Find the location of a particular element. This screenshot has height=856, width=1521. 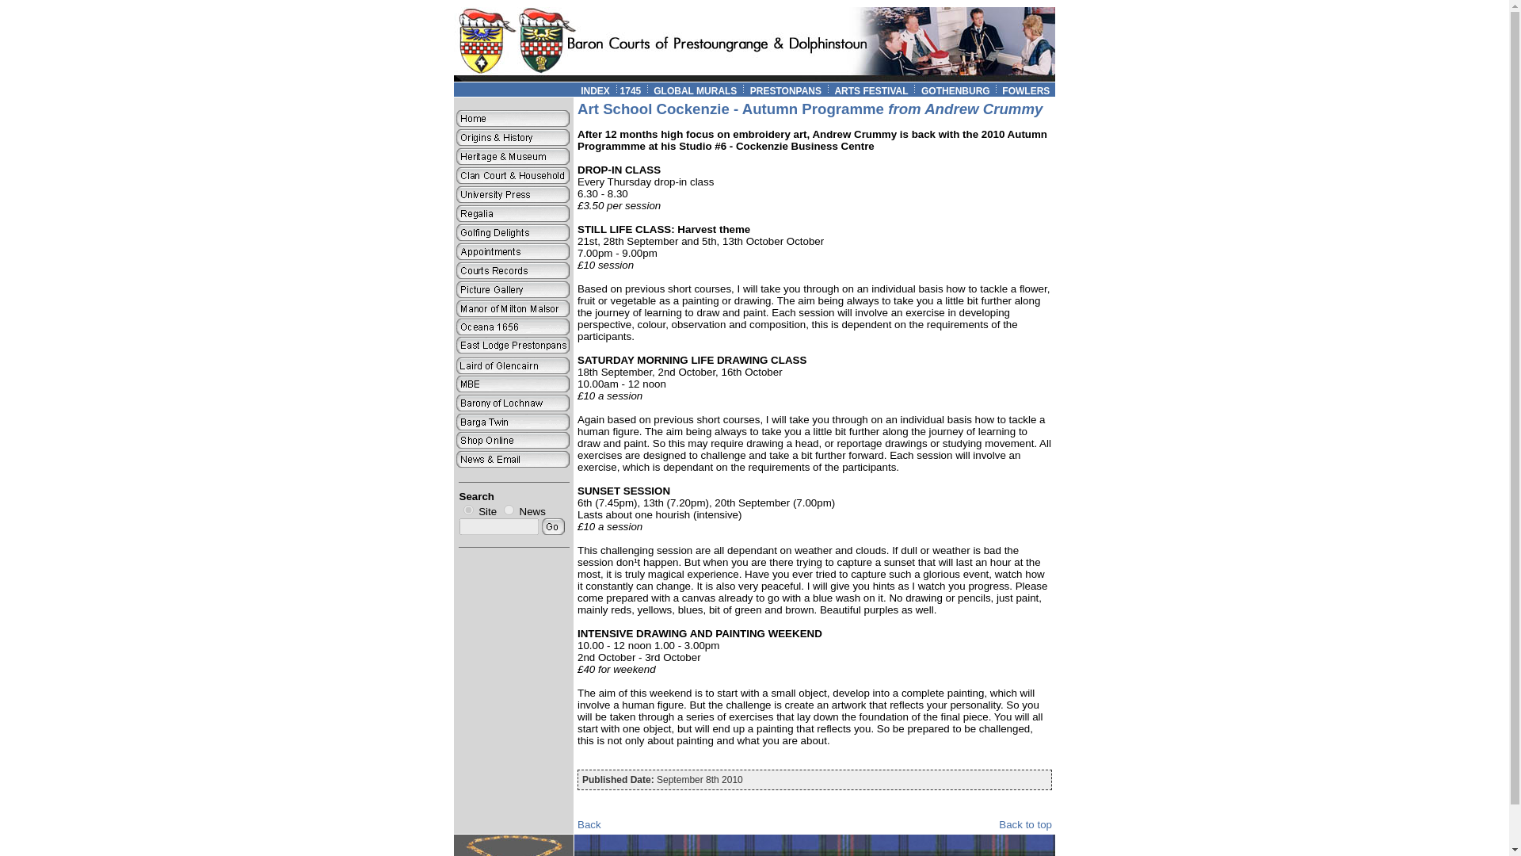

GO is located at coordinates (553, 526).